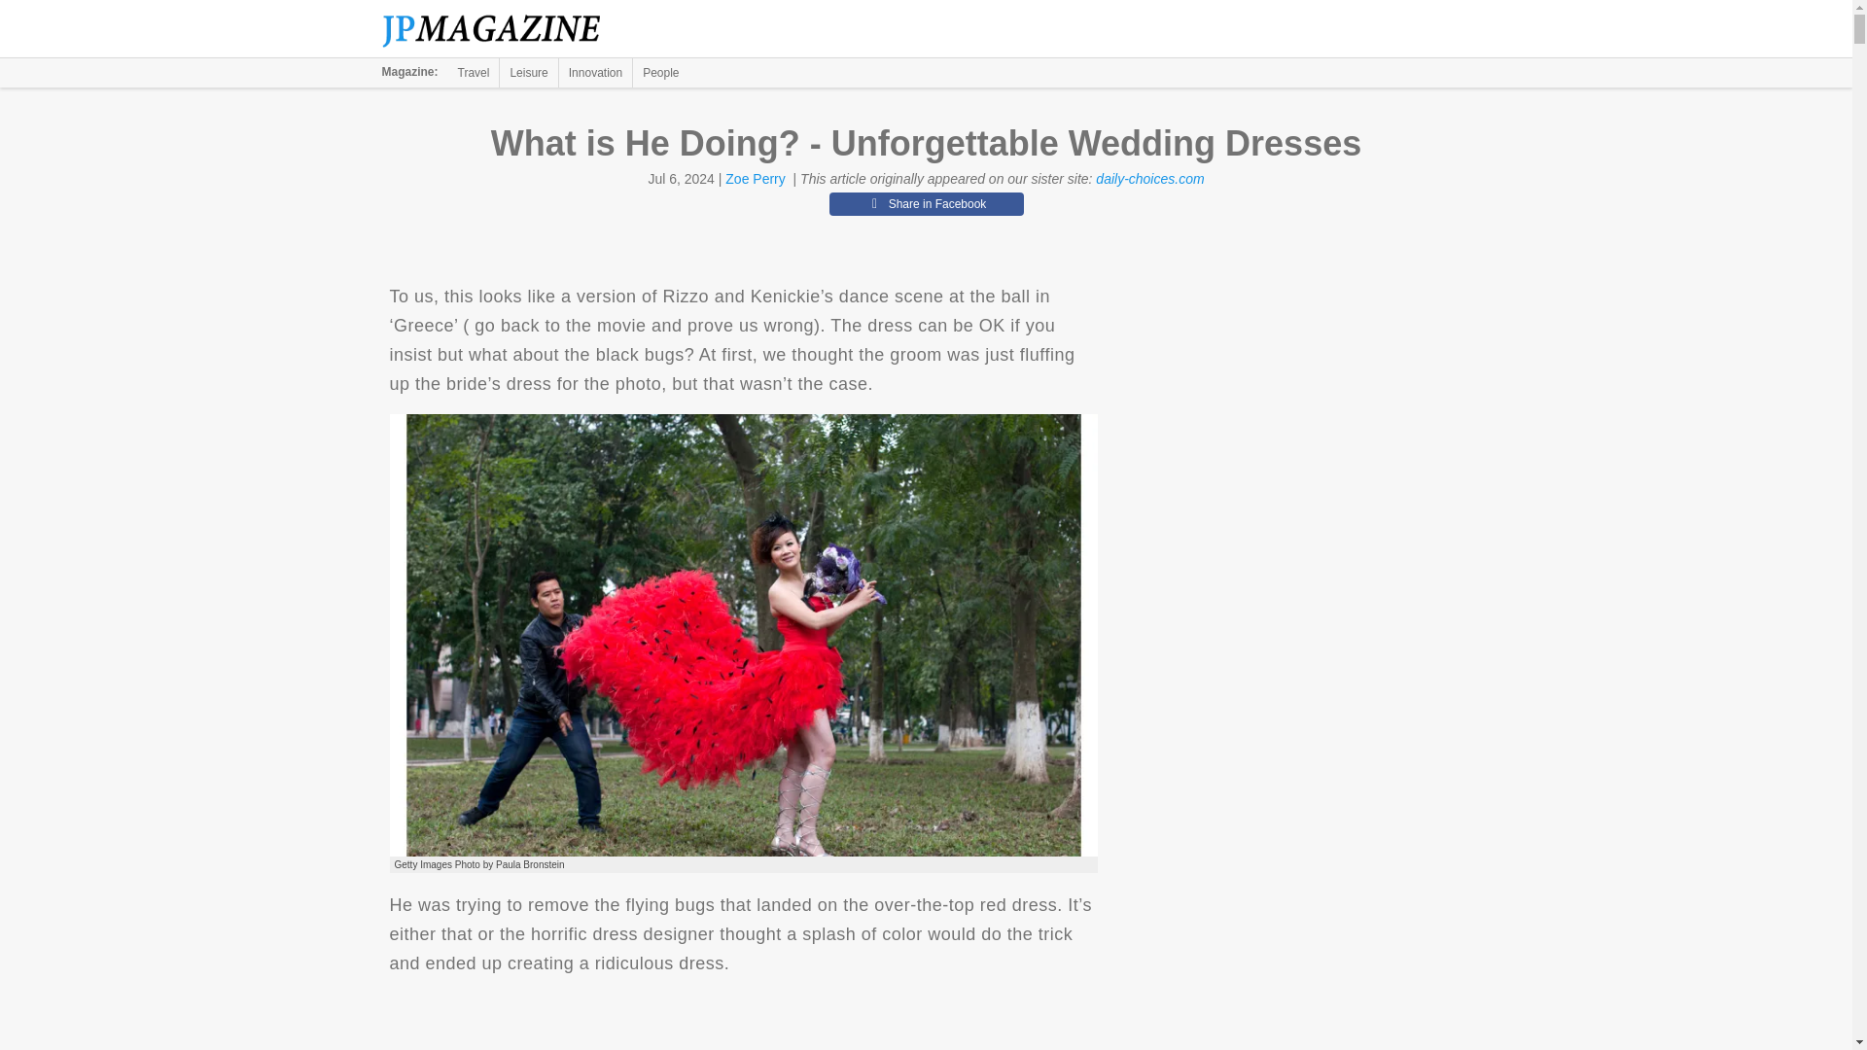  Describe the element at coordinates (926, 204) in the screenshot. I see `Share in Facebook` at that location.